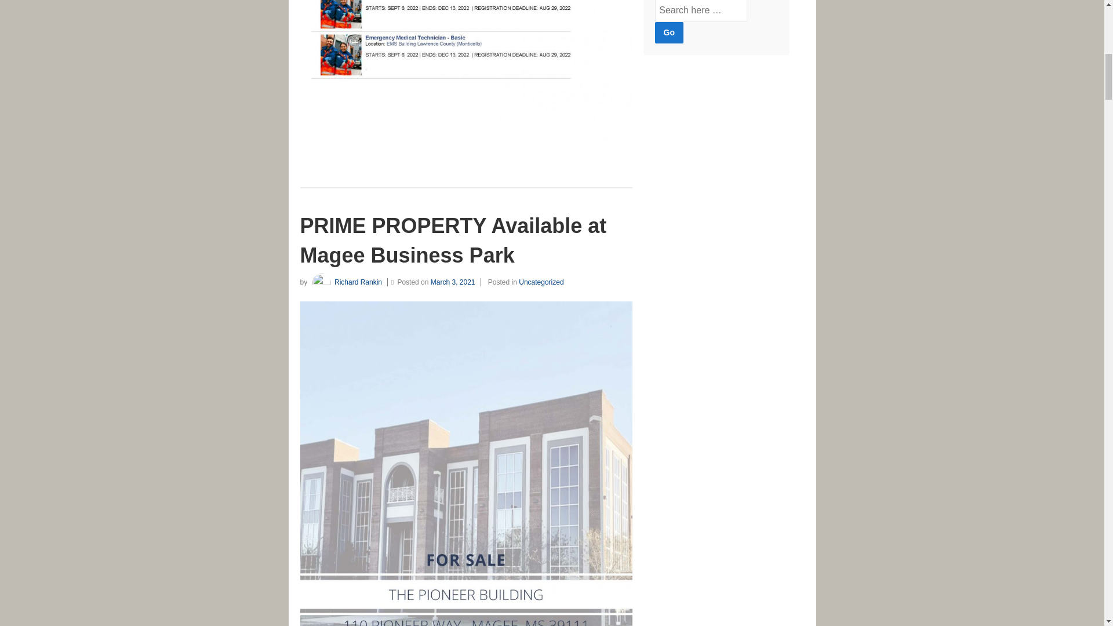 This screenshot has width=1113, height=626. I want to click on Richard Rankin, so click(345, 282).